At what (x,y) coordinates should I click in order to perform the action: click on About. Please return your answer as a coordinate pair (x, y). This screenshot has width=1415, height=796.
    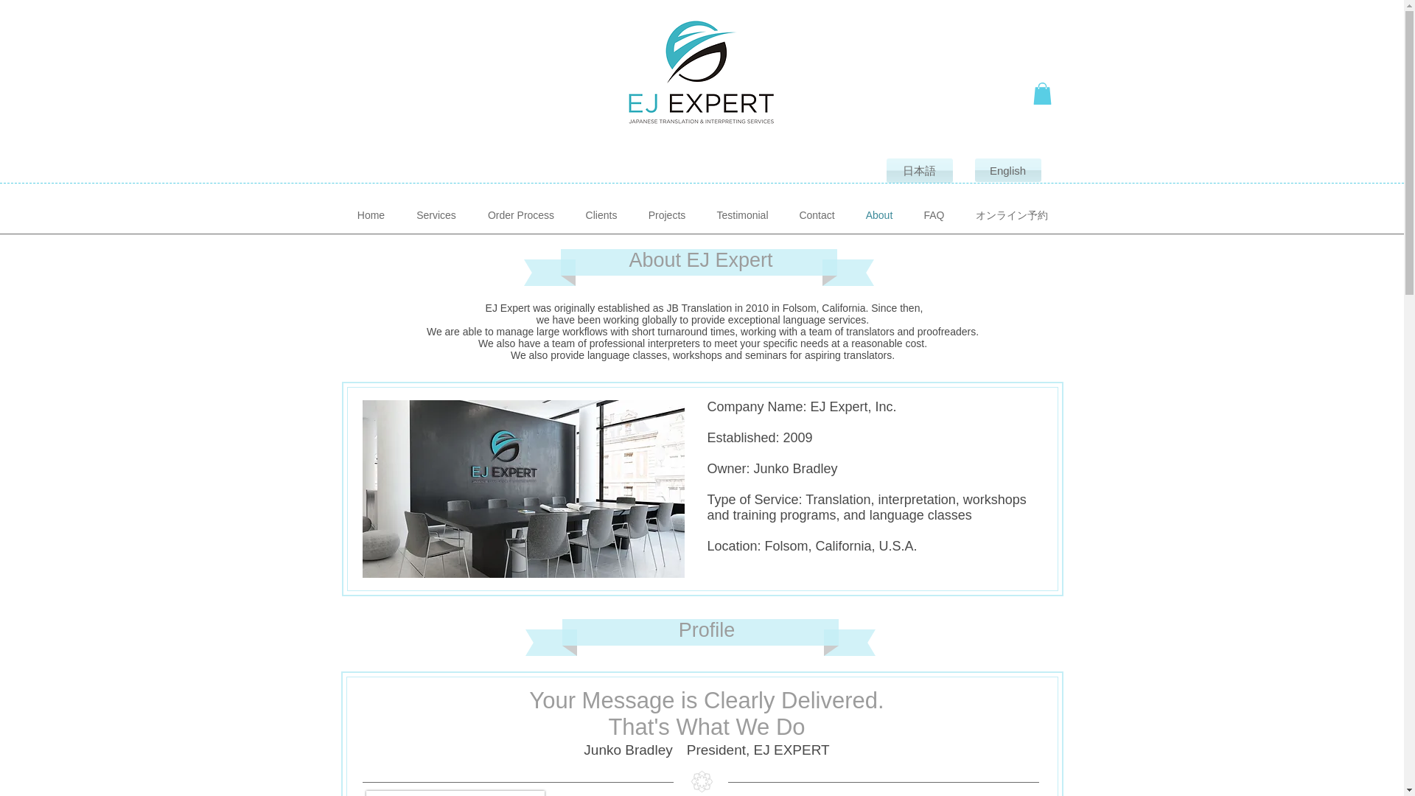
    Looking at the image, I should click on (878, 215).